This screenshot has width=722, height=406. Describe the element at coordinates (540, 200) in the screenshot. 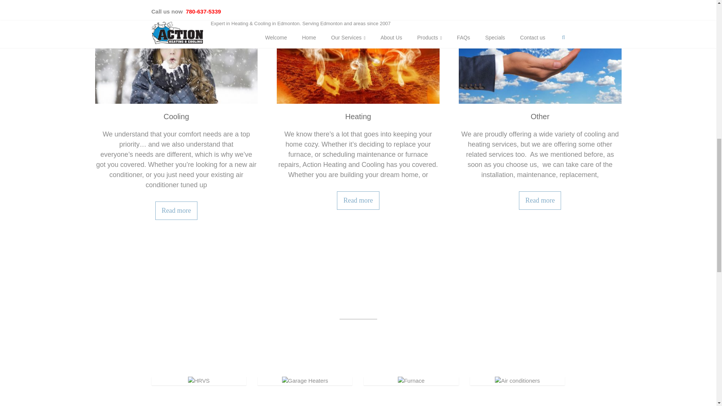

I see `Read more` at that location.